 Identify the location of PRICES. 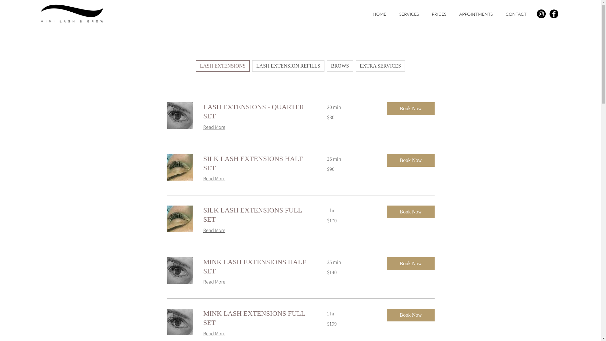
(439, 14).